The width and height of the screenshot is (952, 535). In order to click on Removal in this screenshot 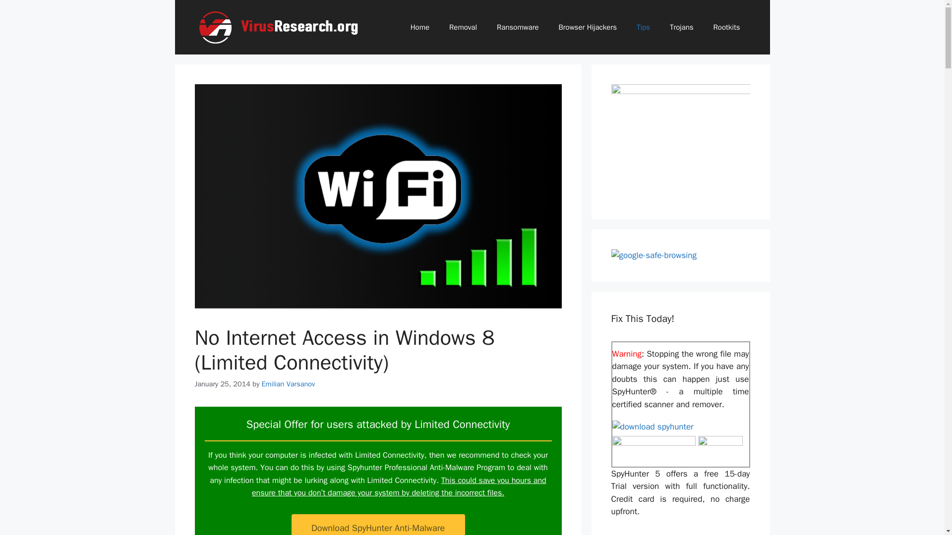, I will do `click(463, 27)`.